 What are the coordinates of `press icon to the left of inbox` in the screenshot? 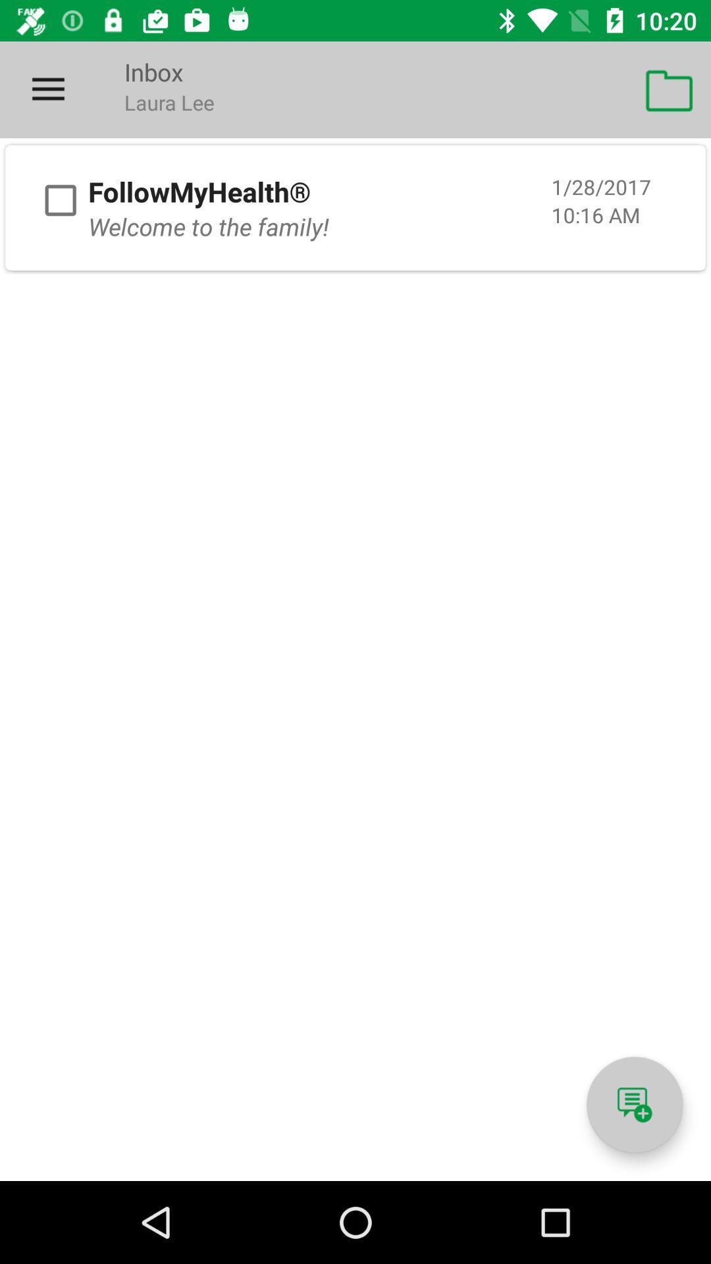 It's located at (48, 90).